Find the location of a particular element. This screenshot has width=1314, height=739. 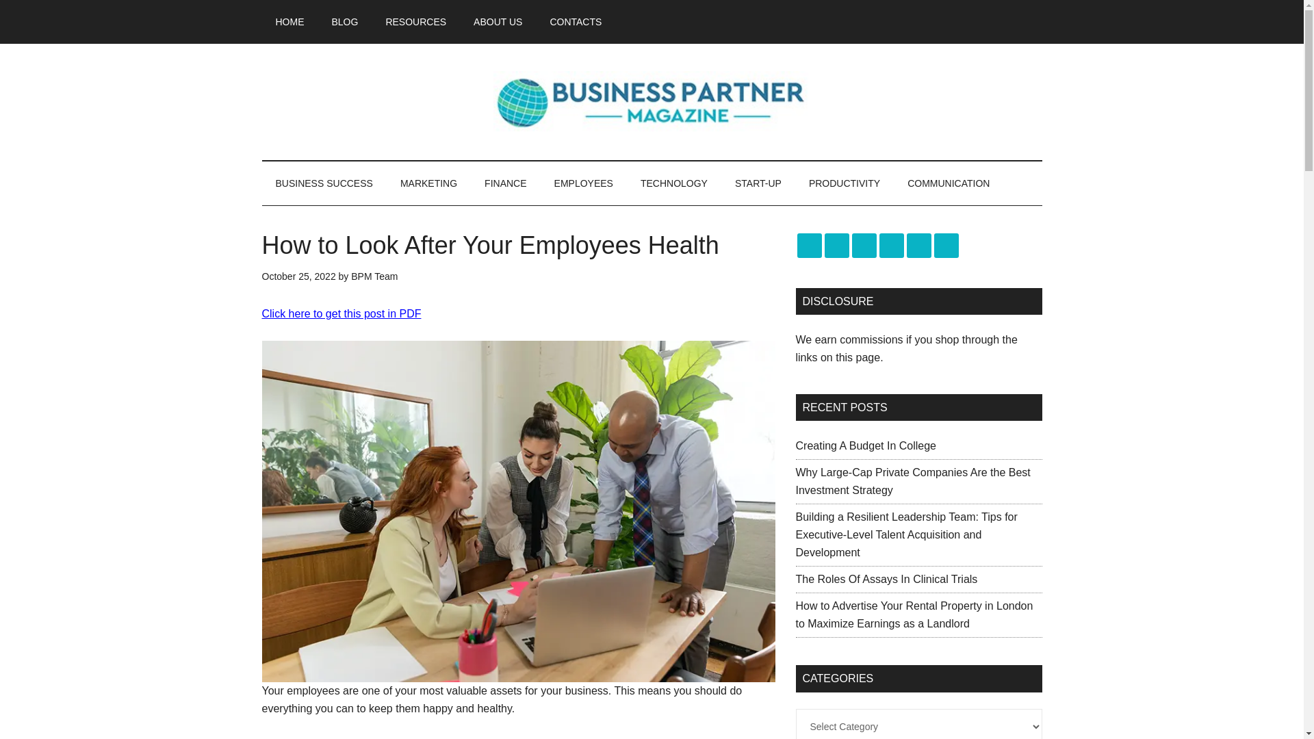

MARKETING is located at coordinates (428, 183).